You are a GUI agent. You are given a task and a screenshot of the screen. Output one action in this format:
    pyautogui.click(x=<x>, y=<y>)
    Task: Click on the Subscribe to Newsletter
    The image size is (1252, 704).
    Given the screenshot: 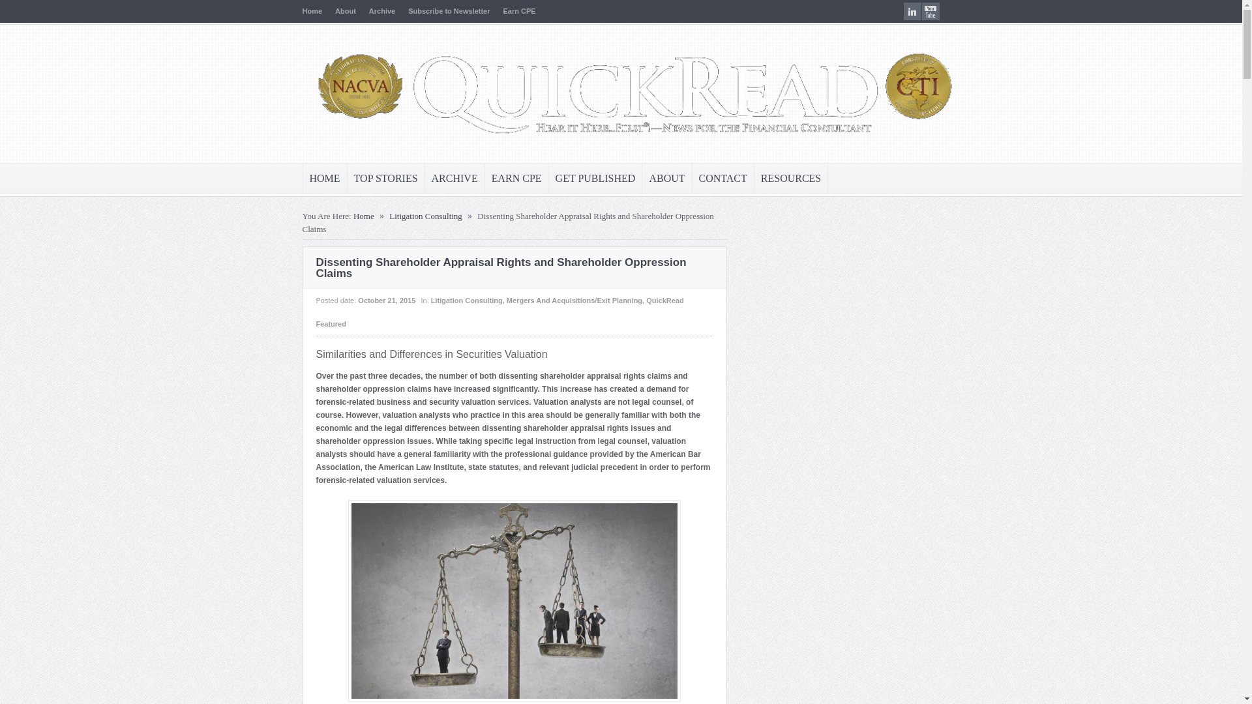 What is the action you would take?
    pyautogui.click(x=449, y=10)
    